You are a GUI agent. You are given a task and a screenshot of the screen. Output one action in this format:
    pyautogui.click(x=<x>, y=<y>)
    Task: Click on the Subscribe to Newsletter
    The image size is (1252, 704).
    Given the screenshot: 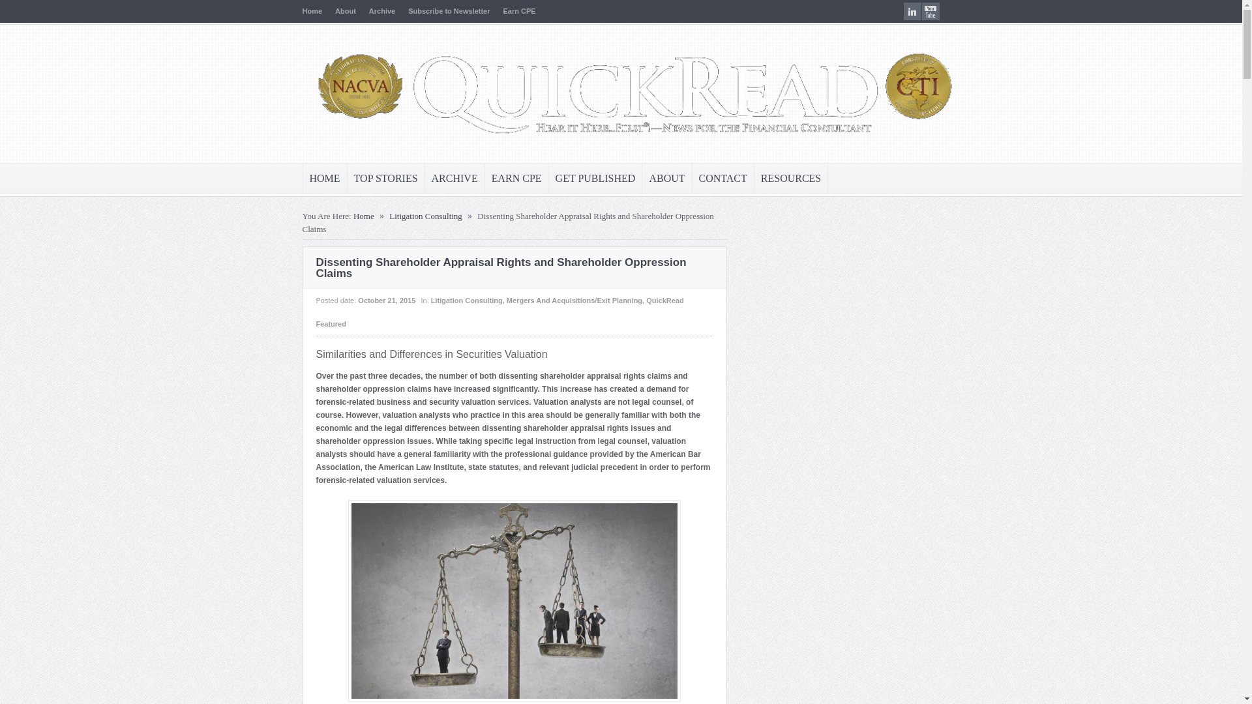 What is the action you would take?
    pyautogui.click(x=449, y=10)
    